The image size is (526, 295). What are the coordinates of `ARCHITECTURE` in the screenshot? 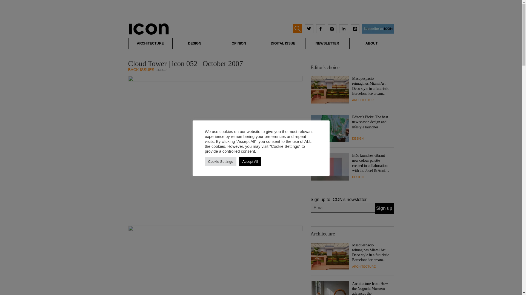 It's located at (150, 44).